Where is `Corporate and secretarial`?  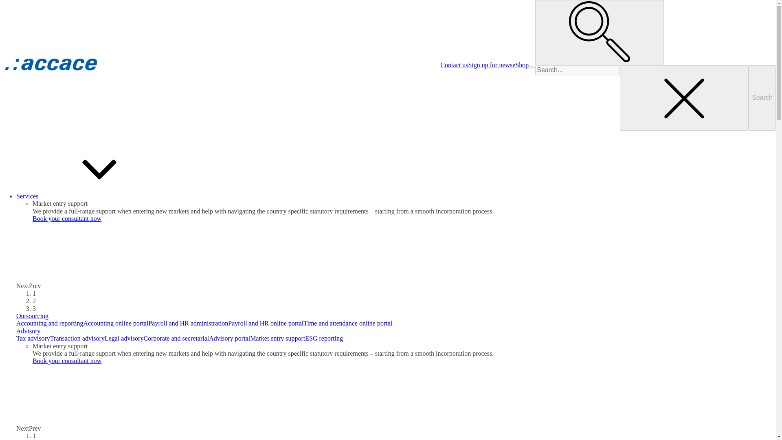 Corporate and secretarial is located at coordinates (176, 338).